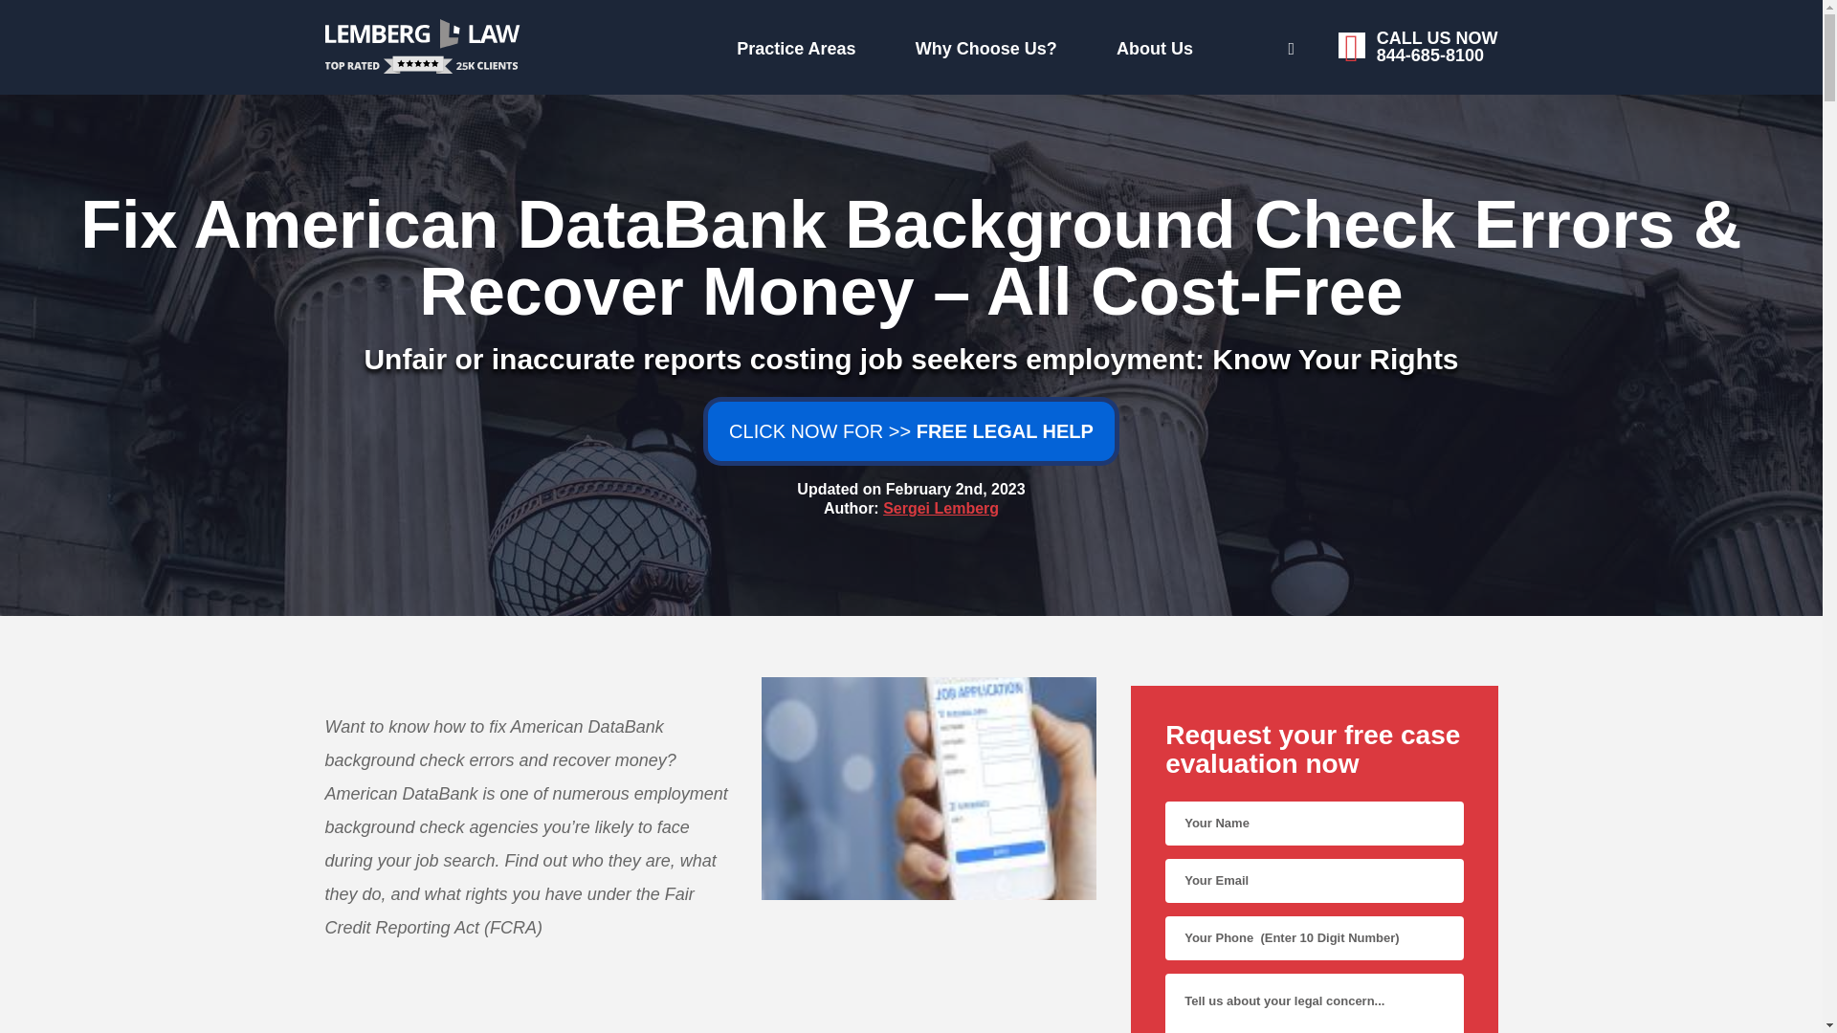 This screenshot has height=1033, width=1837. What do you see at coordinates (941, 508) in the screenshot?
I see `Practice Areas` at bounding box center [941, 508].